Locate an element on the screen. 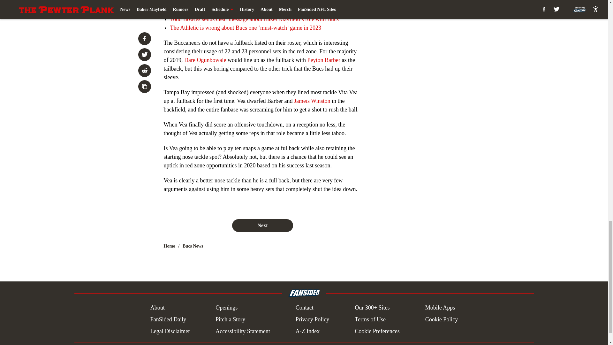 This screenshot has width=613, height=345. ESPN predicts surprising outcome to Devin White trade saga is located at coordinates (240, 3).